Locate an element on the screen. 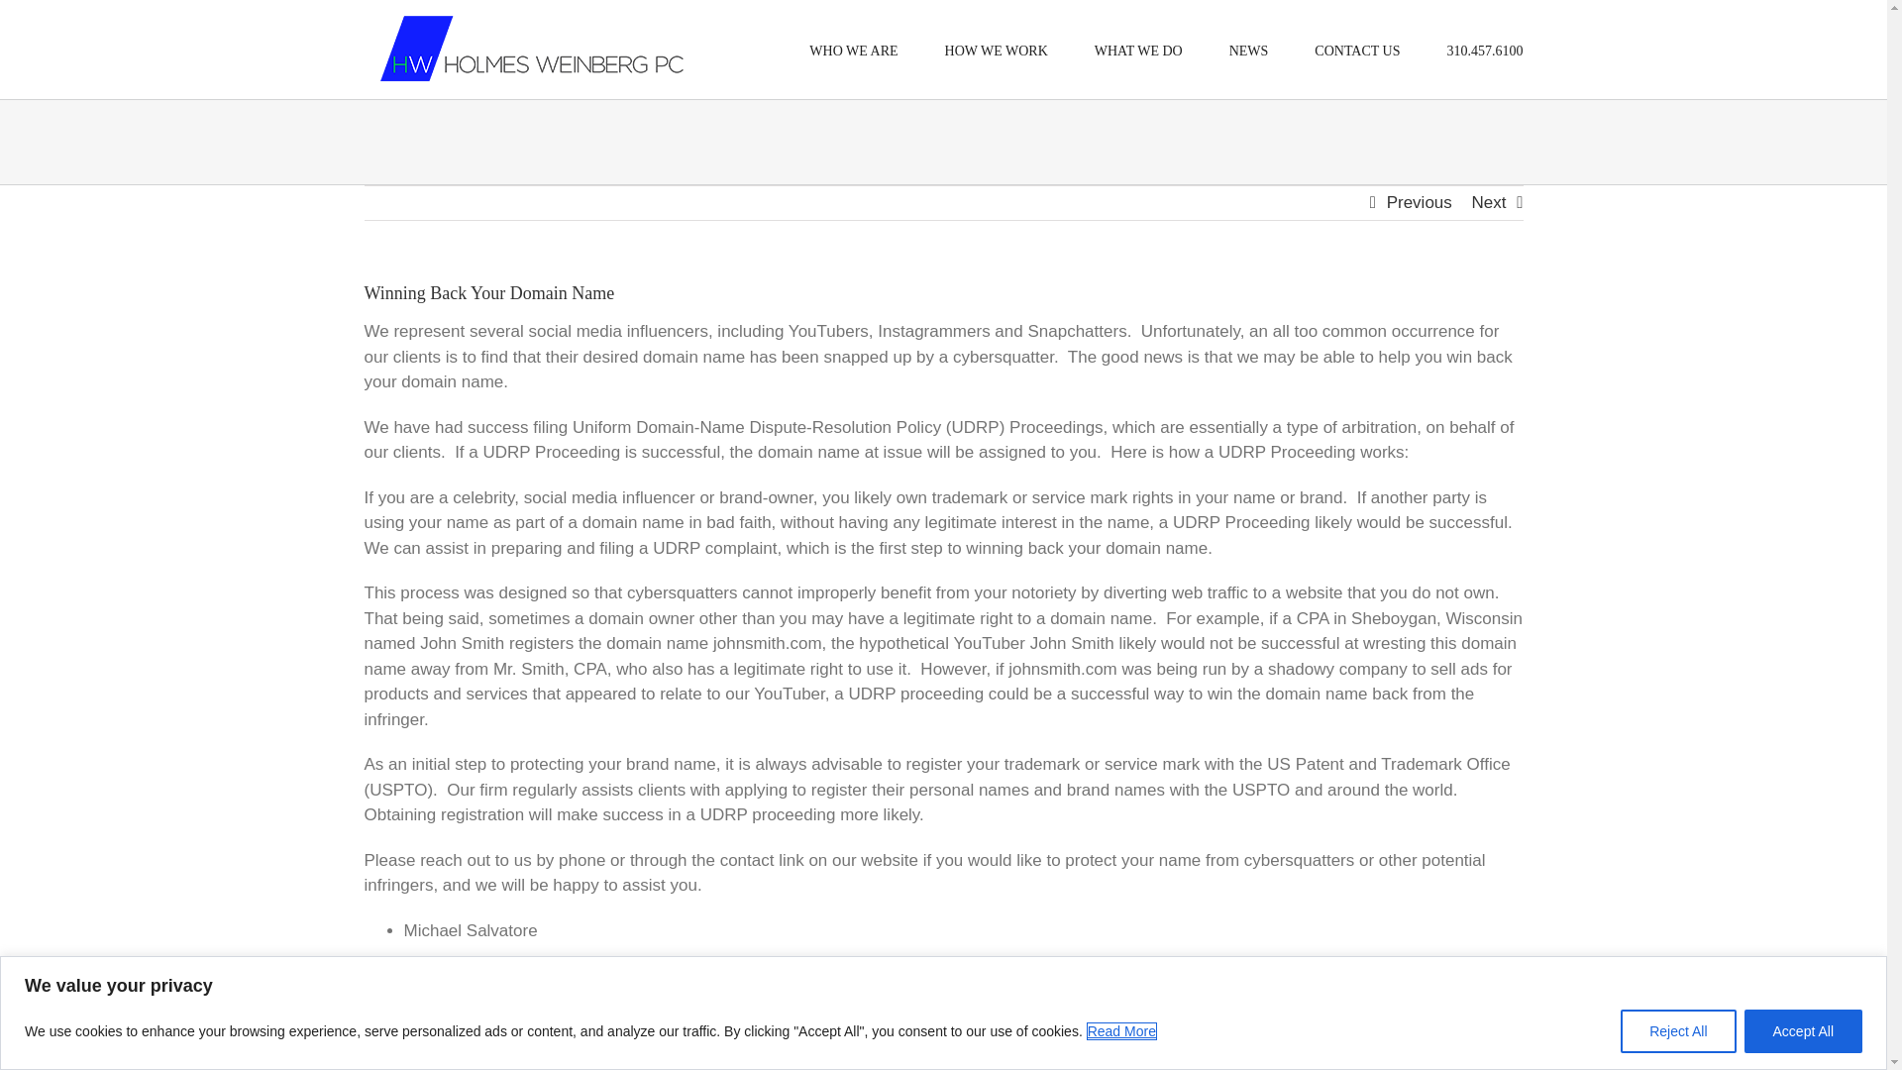  Privacy Policy is located at coordinates (624, 1016).